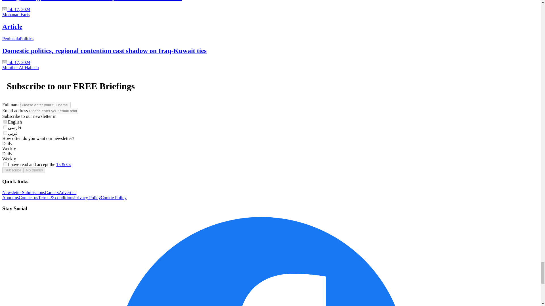 The height and width of the screenshot is (306, 545). Describe the element at coordinates (5, 122) in the screenshot. I see `on` at that location.